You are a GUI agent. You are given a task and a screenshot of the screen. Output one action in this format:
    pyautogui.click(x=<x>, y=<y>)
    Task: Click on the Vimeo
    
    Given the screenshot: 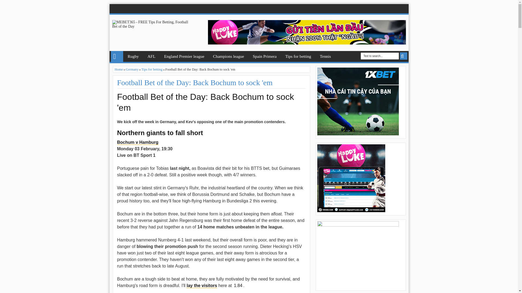 What is the action you would take?
    pyautogui.click(x=396, y=9)
    